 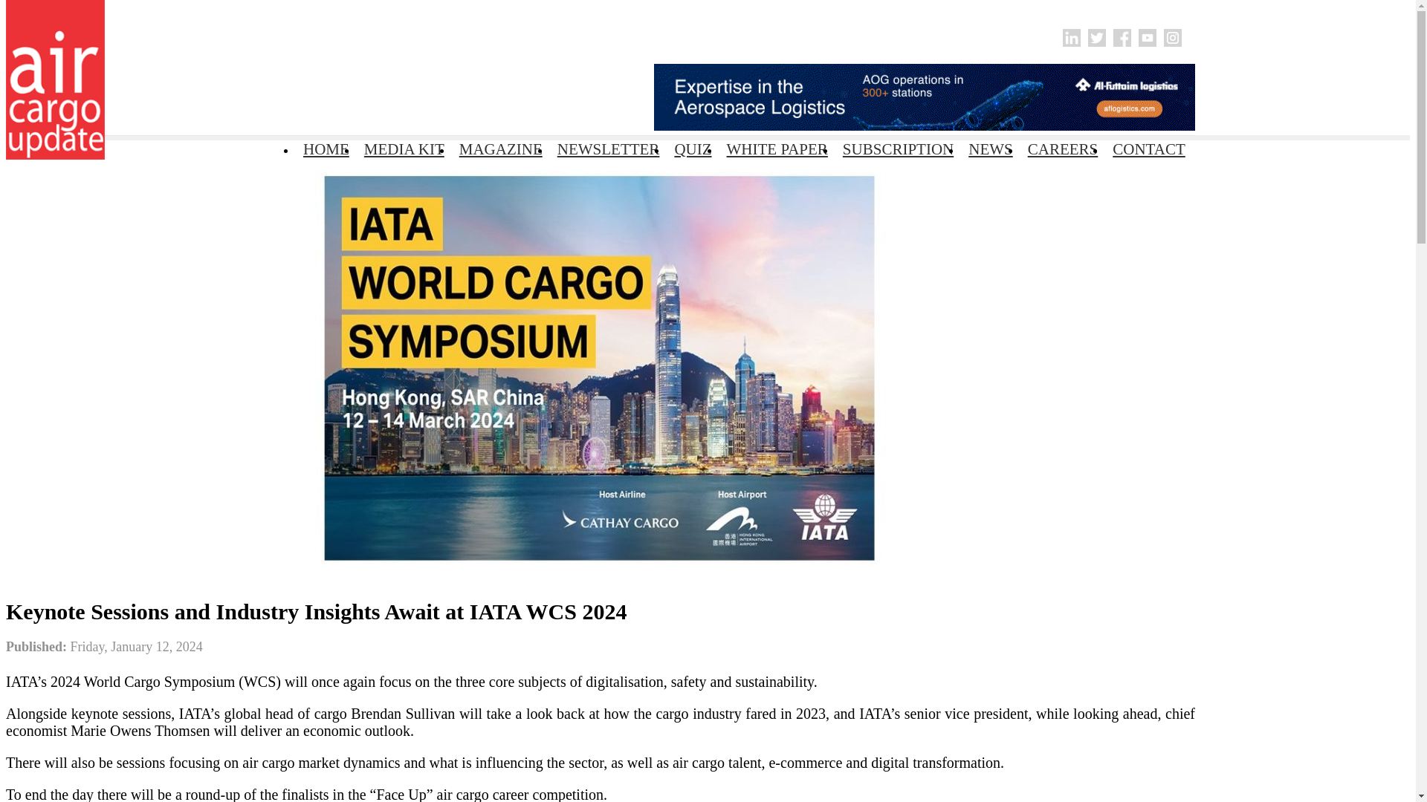 What do you see at coordinates (501, 149) in the screenshot?
I see `MAGAZINE` at bounding box center [501, 149].